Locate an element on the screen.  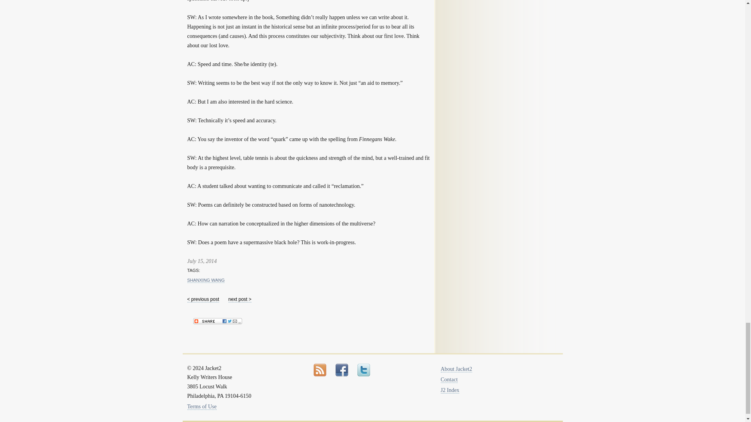
About us is located at coordinates (456, 369).